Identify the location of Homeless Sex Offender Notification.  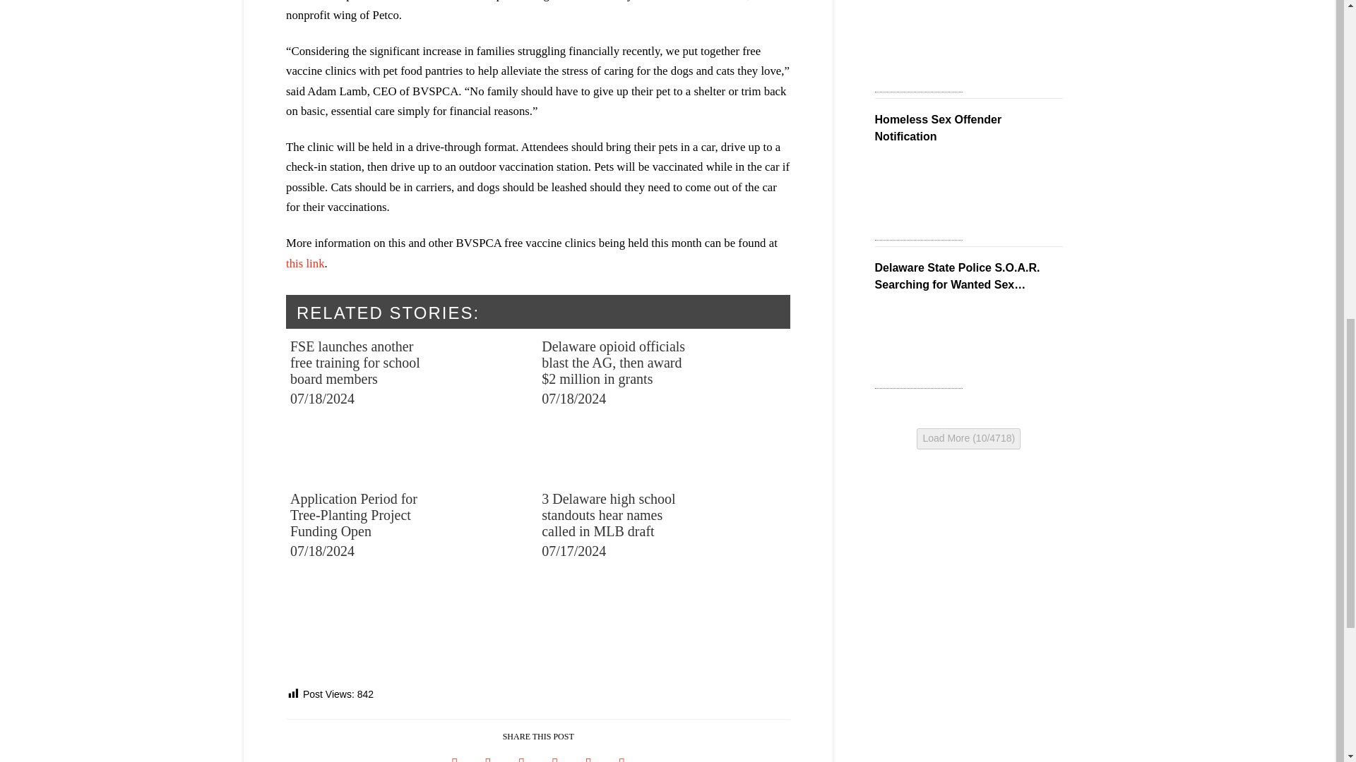
(918, 196).